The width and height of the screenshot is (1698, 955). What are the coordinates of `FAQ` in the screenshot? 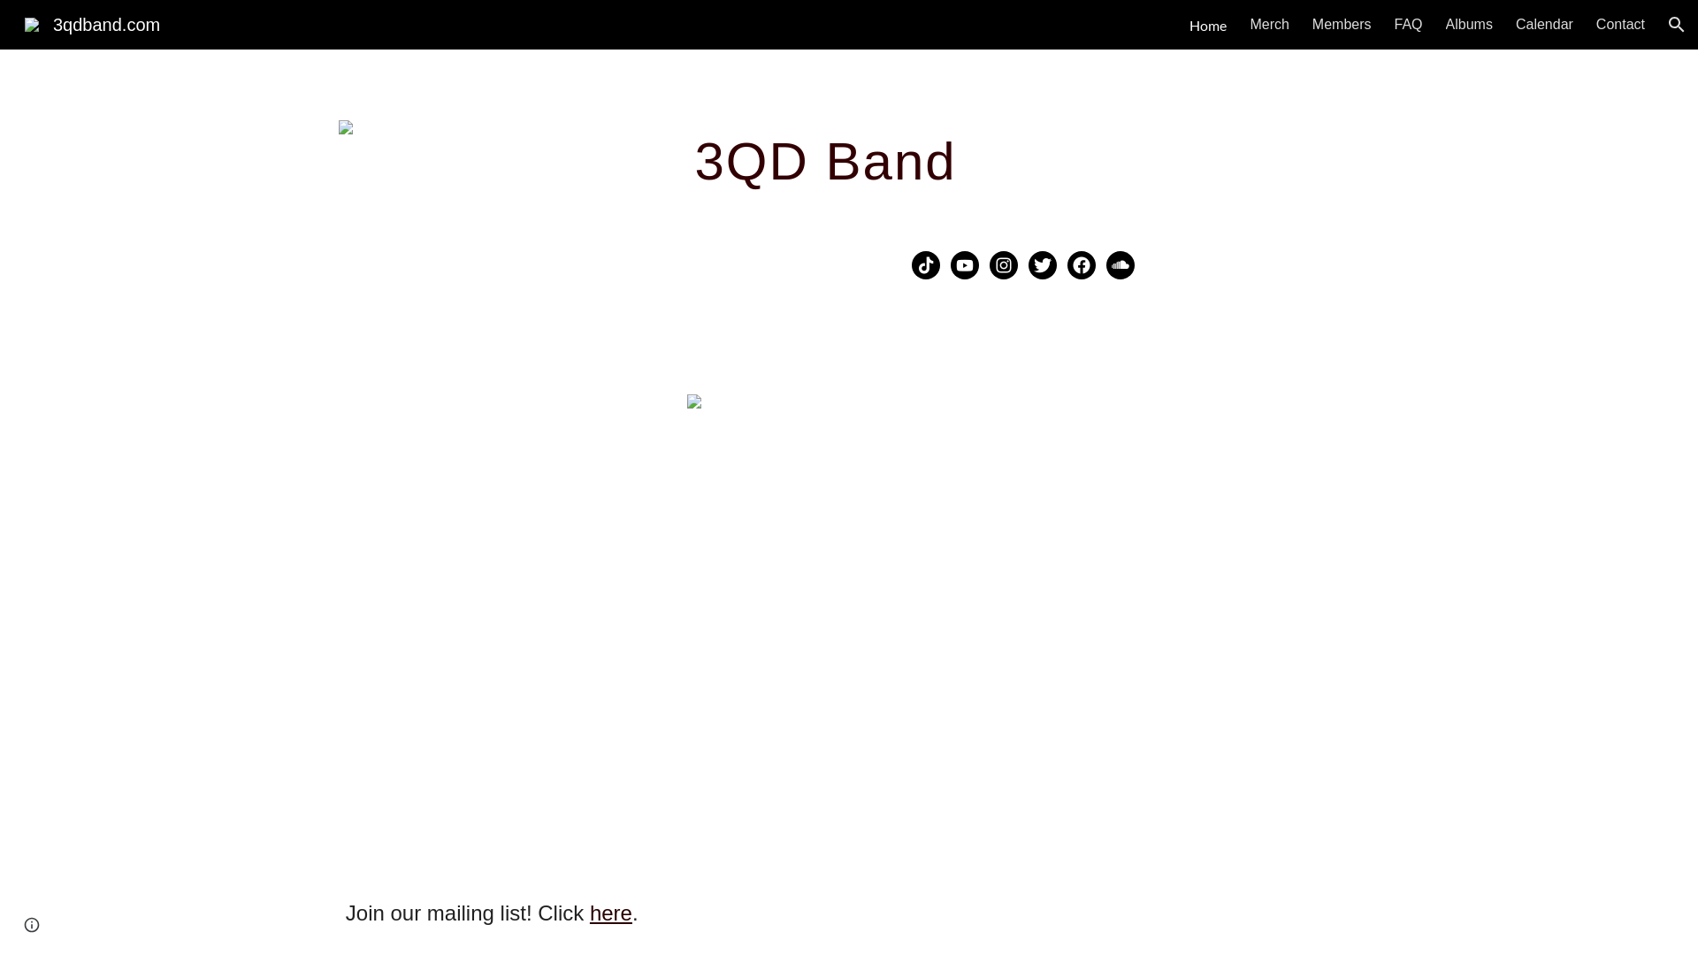 It's located at (1409, 25).